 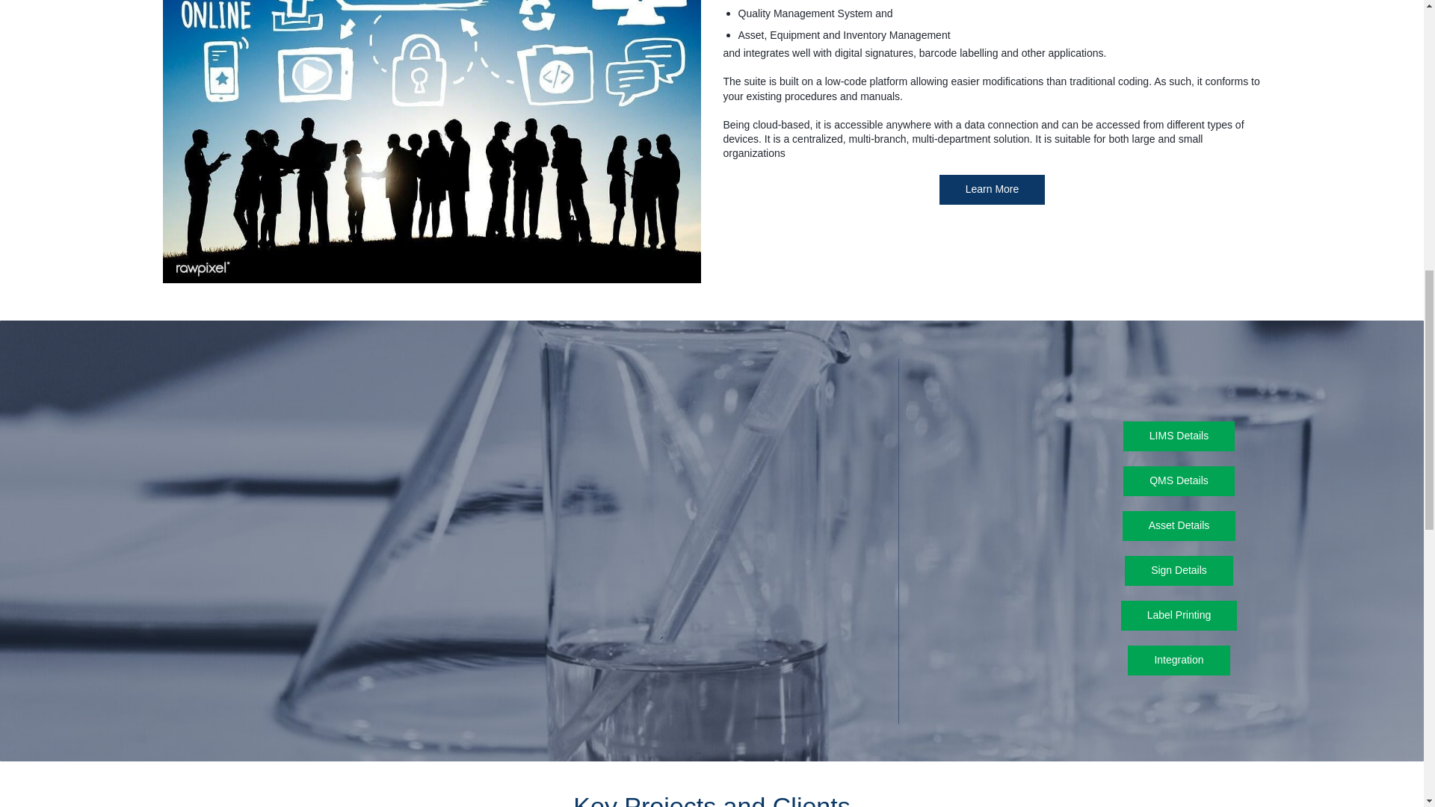 I want to click on QMS Details, so click(x=1179, y=481).